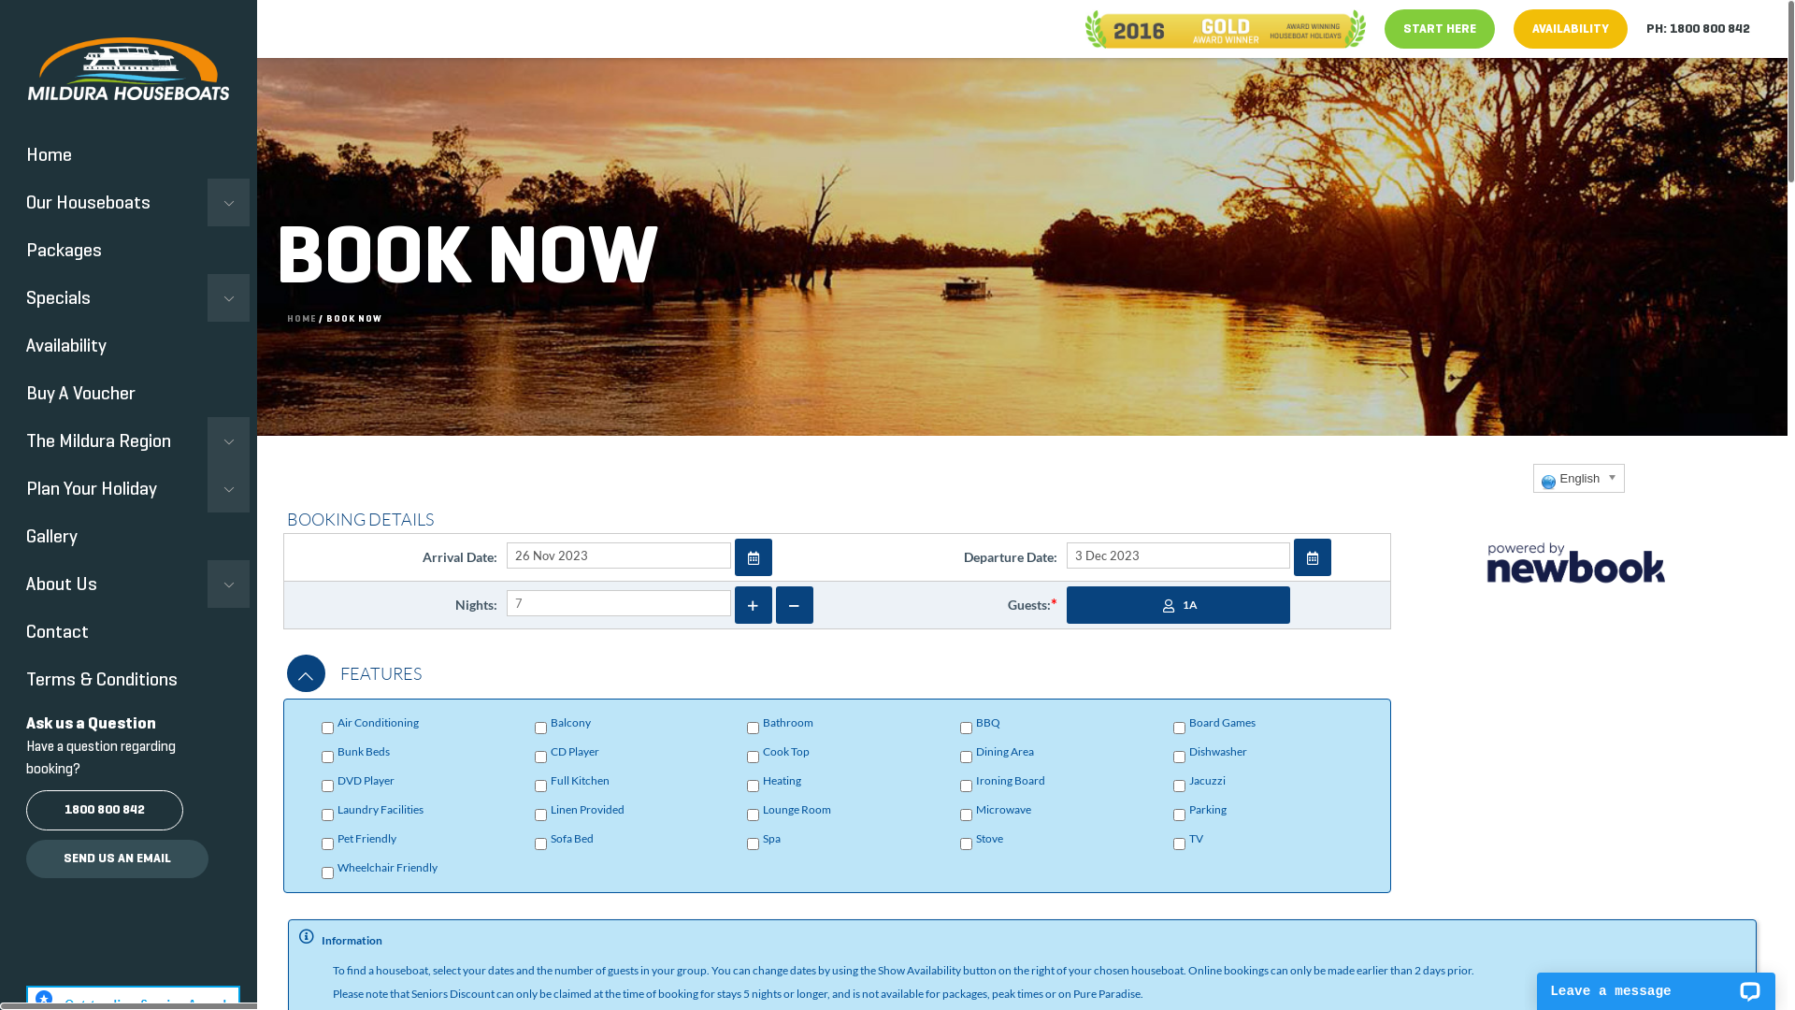 The image size is (1795, 1010). What do you see at coordinates (125, 297) in the screenshot?
I see `Specials` at bounding box center [125, 297].